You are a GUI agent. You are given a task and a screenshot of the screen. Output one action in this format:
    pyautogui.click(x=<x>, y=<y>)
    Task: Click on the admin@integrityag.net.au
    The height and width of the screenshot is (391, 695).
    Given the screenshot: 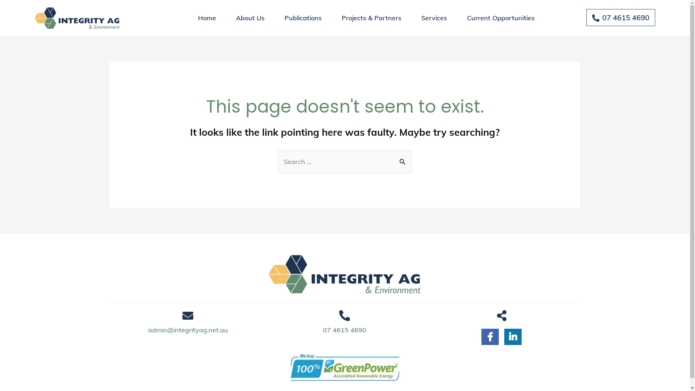 What is the action you would take?
    pyautogui.click(x=188, y=330)
    